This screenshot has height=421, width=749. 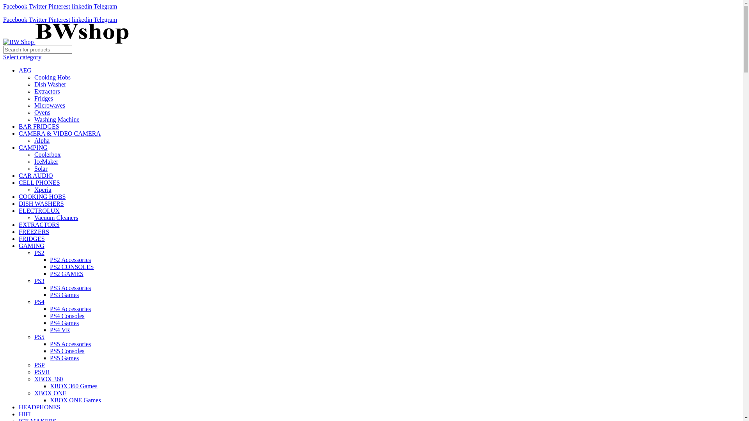 What do you see at coordinates (50, 105) in the screenshot?
I see `Microwaves` at bounding box center [50, 105].